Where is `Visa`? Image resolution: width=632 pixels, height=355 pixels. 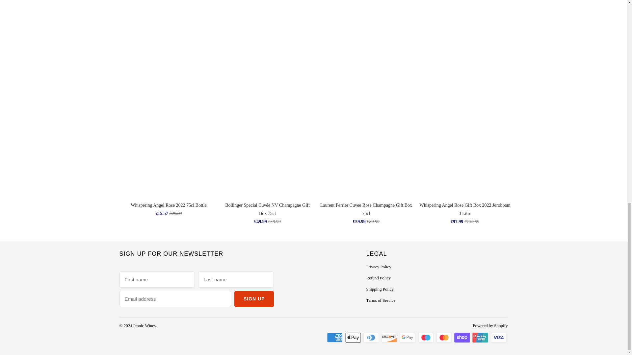 Visa is located at coordinates (499, 337).